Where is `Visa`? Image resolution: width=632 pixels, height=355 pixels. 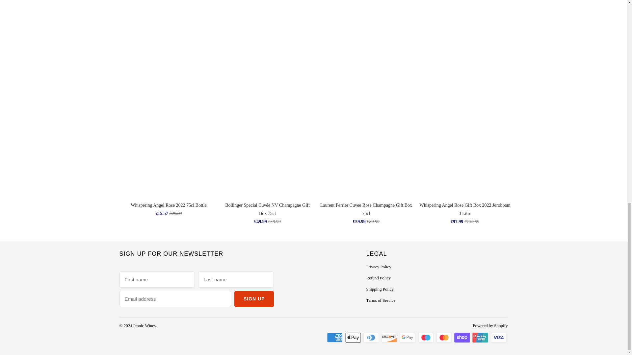 Visa is located at coordinates (499, 337).